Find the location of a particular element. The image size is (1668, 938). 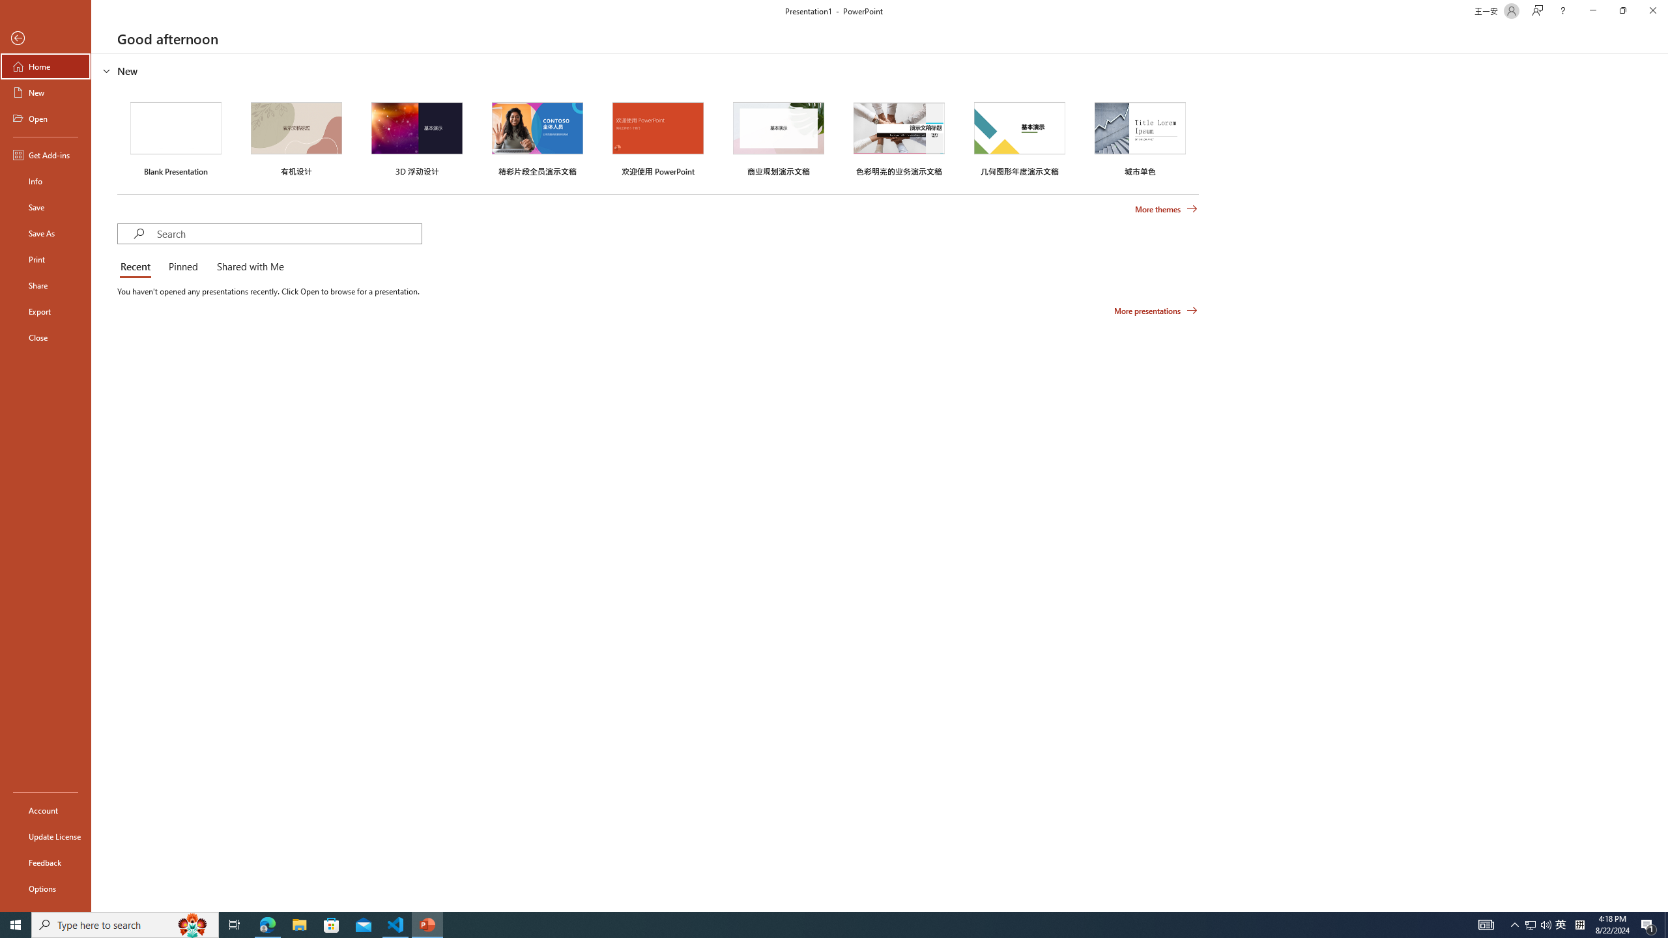

Help is located at coordinates (1562, 11).